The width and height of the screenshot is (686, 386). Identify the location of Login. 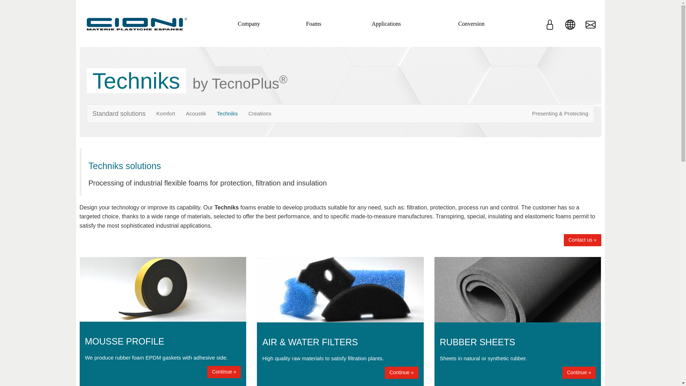
(550, 28).